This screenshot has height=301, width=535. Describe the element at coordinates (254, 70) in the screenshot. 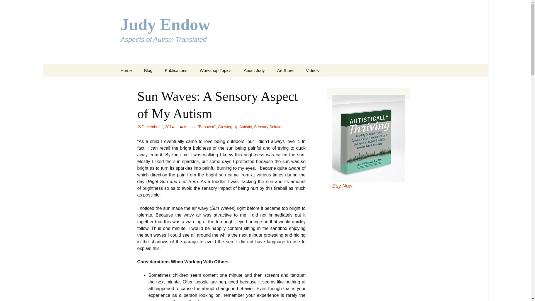

I see `About Judy` at that location.